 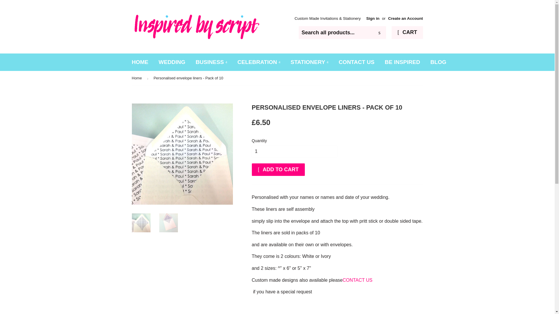 I want to click on HOME, so click(x=140, y=62).